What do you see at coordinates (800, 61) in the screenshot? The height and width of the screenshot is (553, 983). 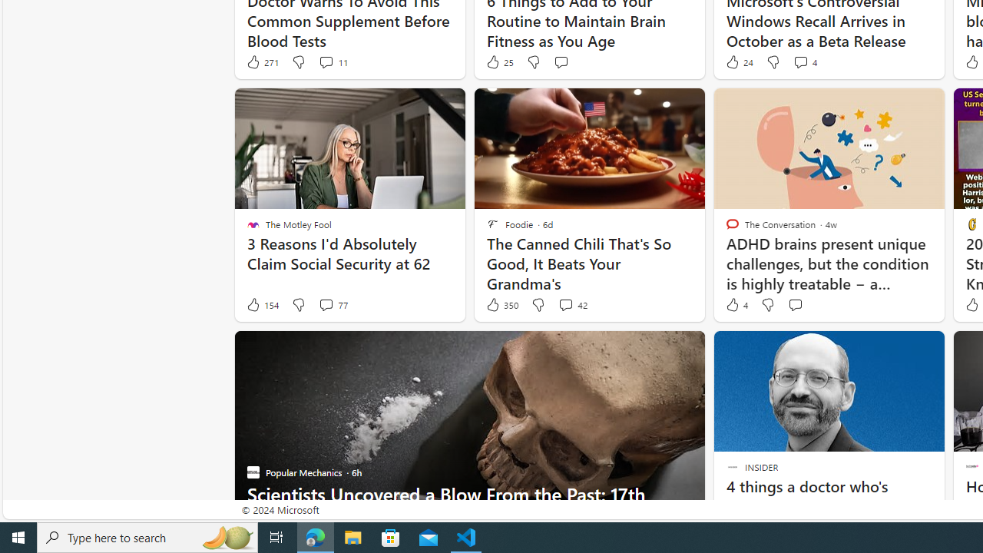 I see `View comments 4 Comment` at bounding box center [800, 61].